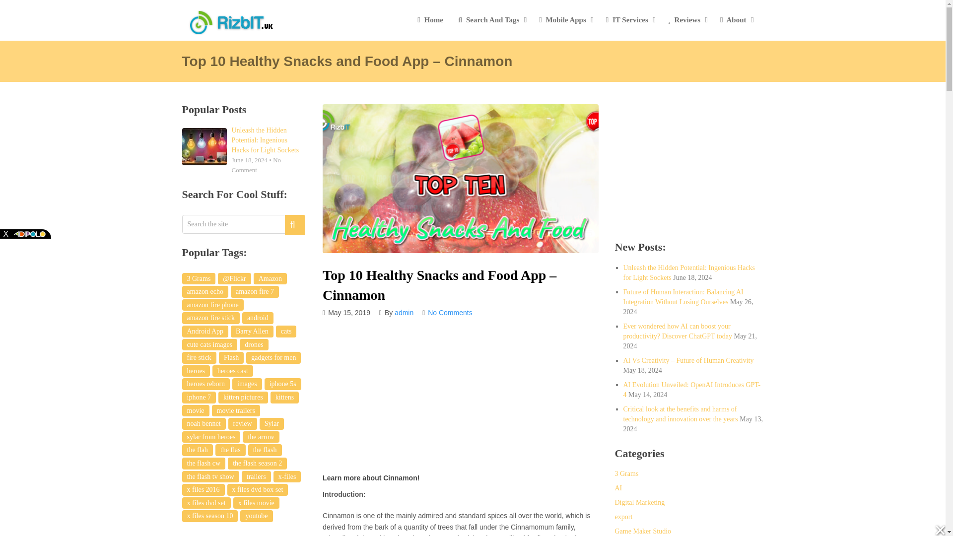 The image size is (953, 536). Describe the element at coordinates (565, 19) in the screenshot. I see `Mobile Apps` at that location.